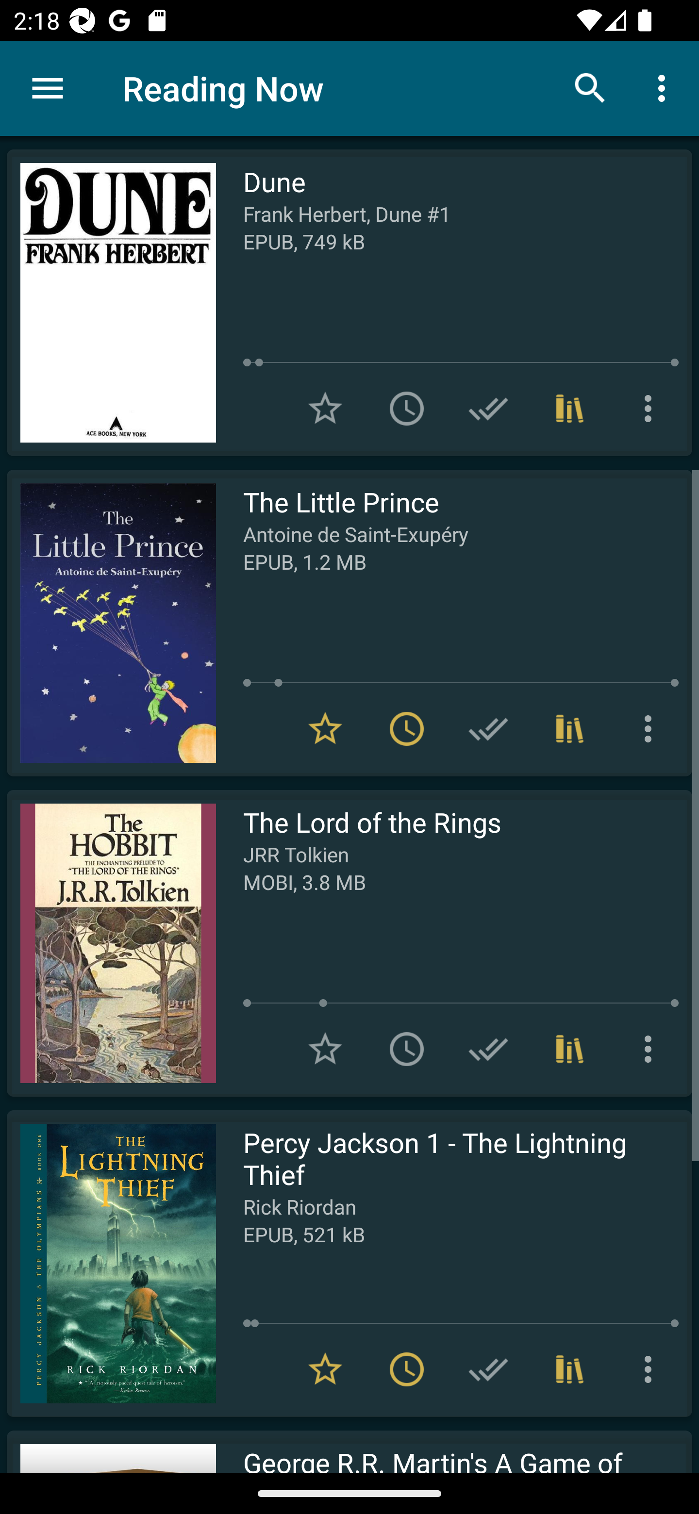 The width and height of the screenshot is (699, 1514). What do you see at coordinates (570, 1049) in the screenshot?
I see `Collections (1)` at bounding box center [570, 1049].